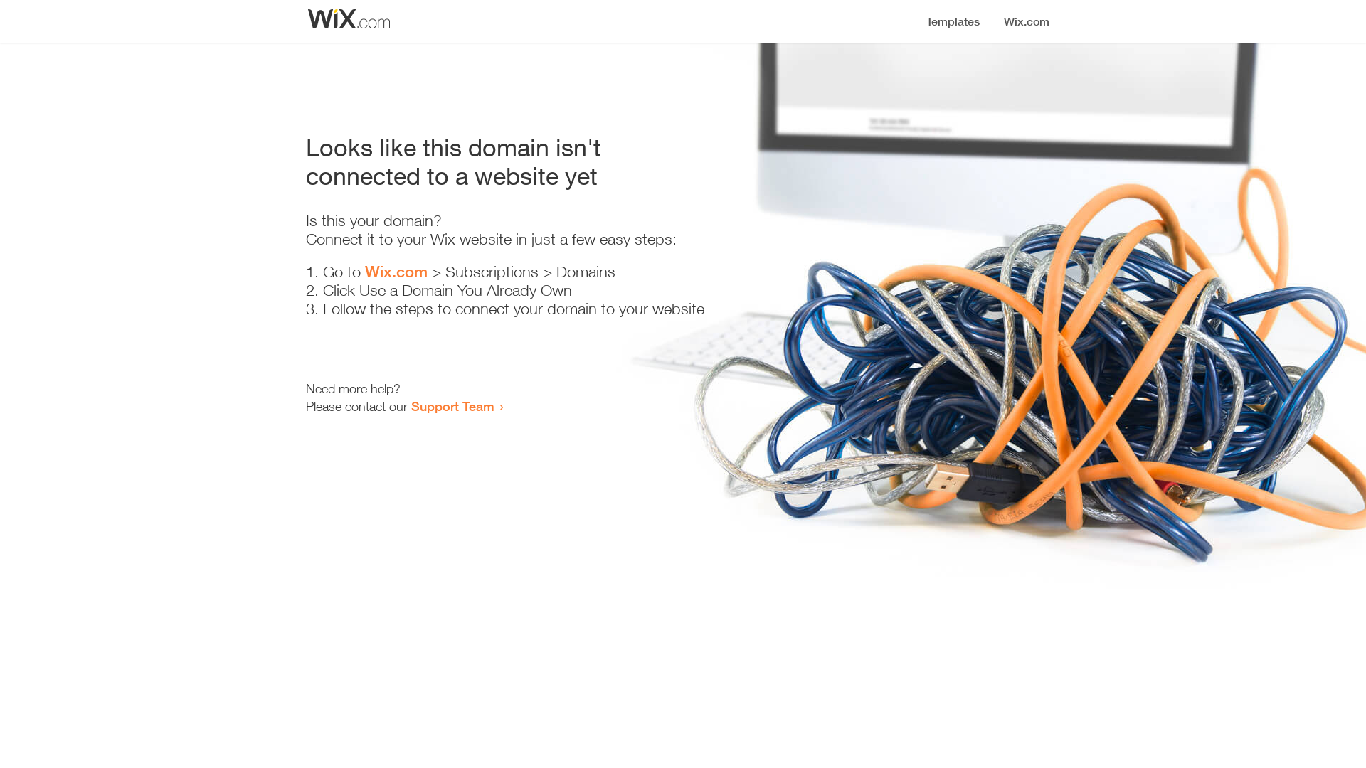  I want to click on Wix.com, so click(396, 272).